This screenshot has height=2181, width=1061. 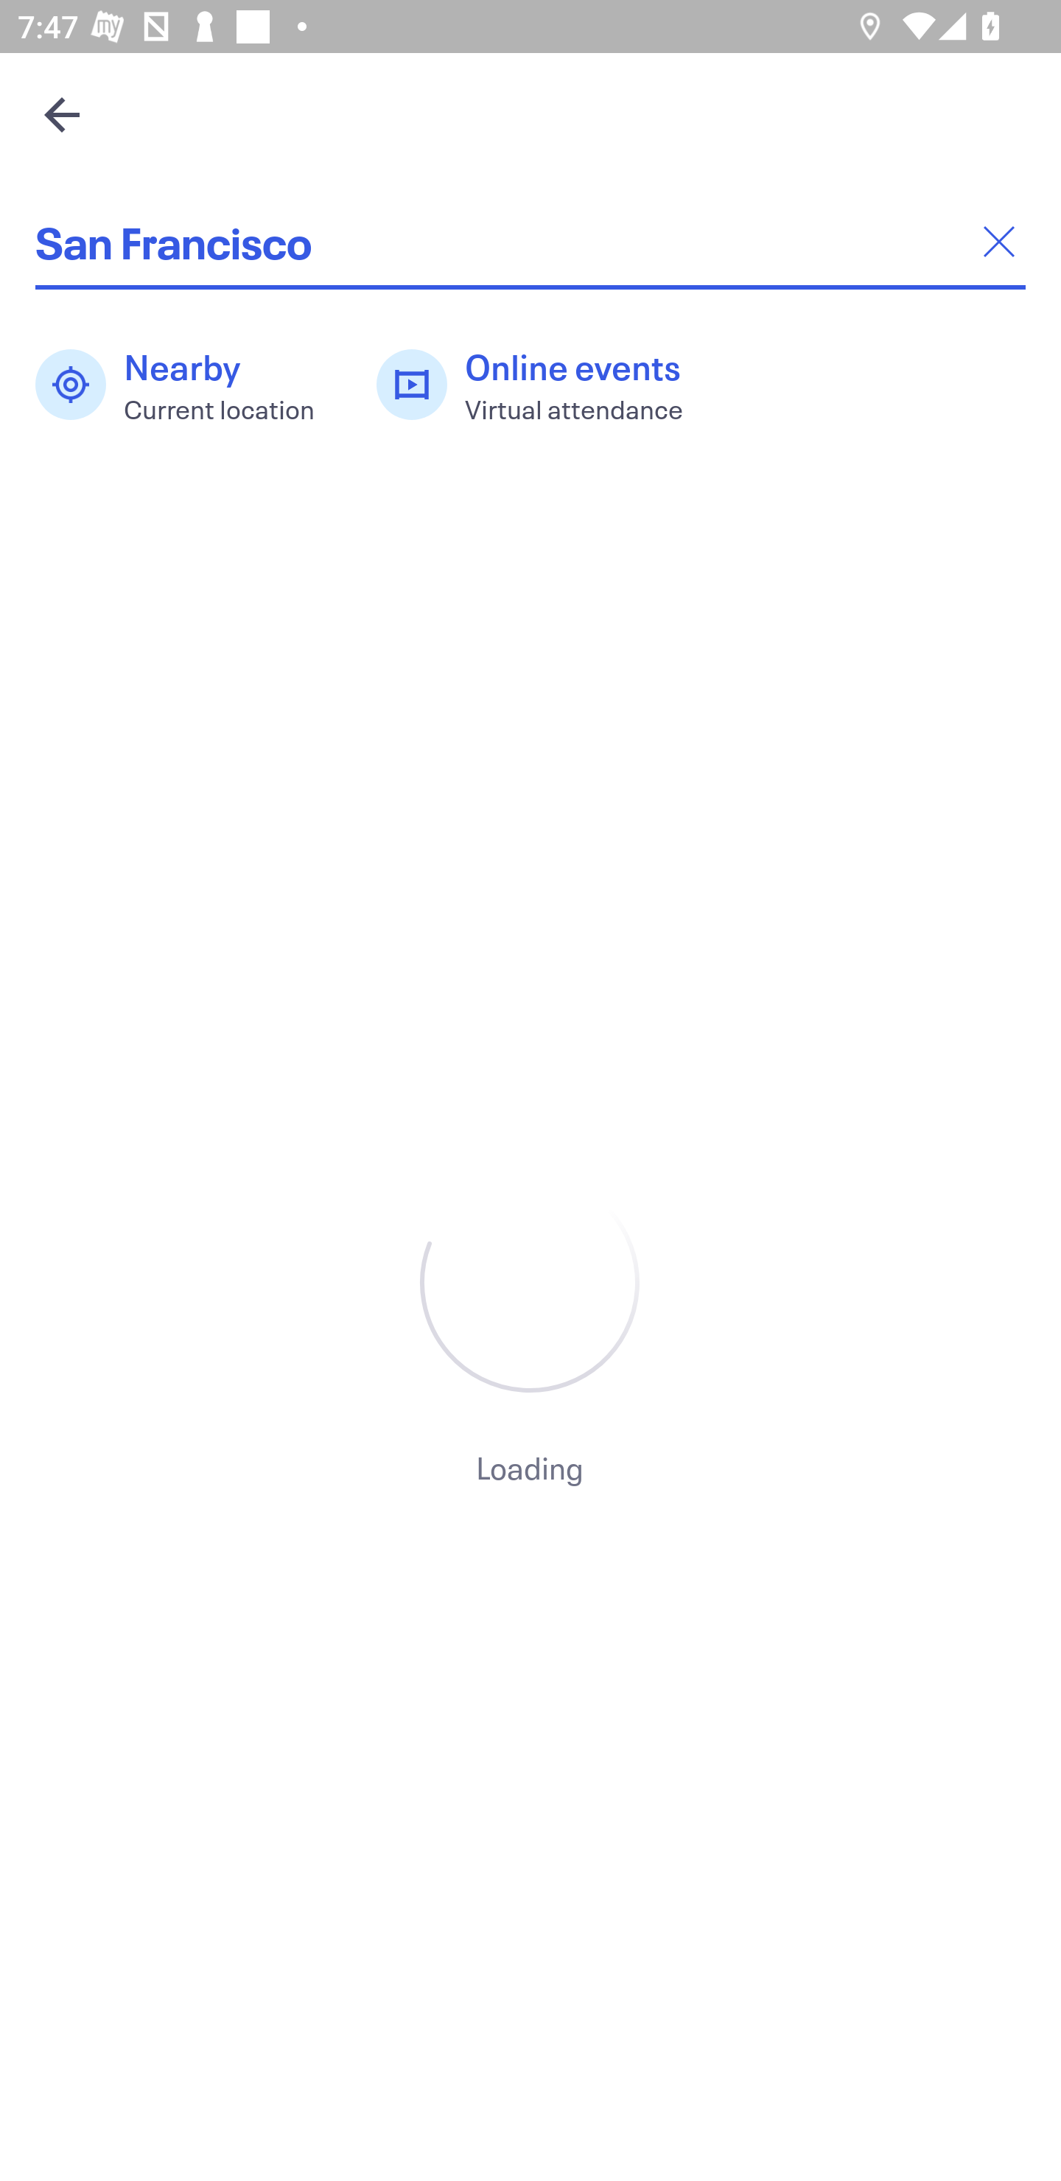 What do you see at coordinates (530, 242) in the screenshot?
I see `San Francisco` at bounding box center [530, 242].